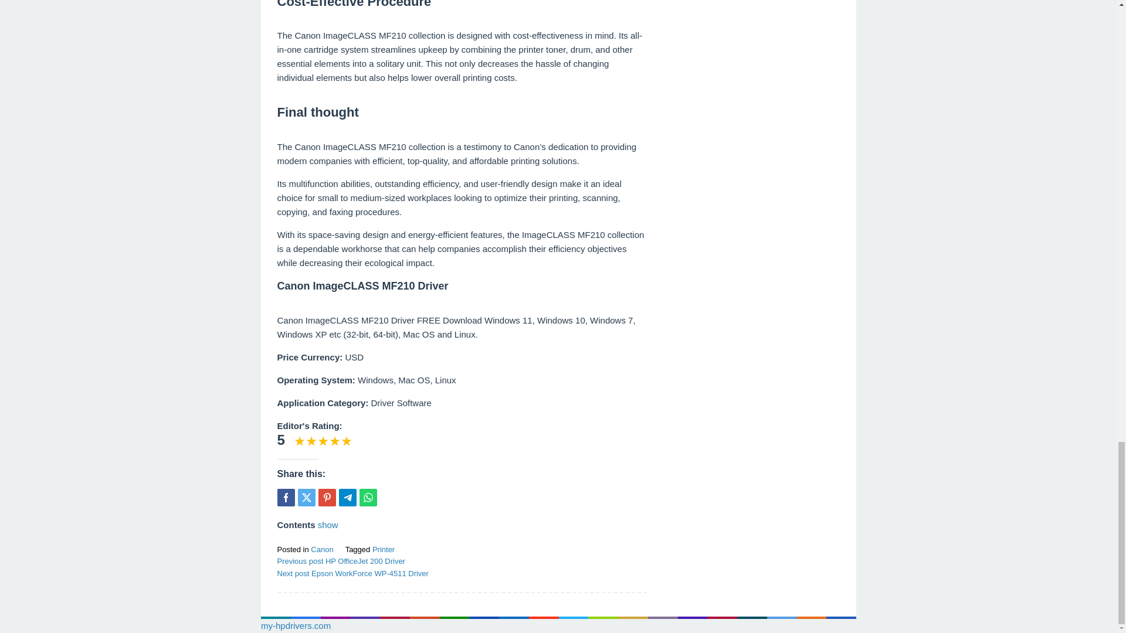 The height and width of the screenshot is (633, 1126). I want to click on Whatsapp, so click(367, 497).